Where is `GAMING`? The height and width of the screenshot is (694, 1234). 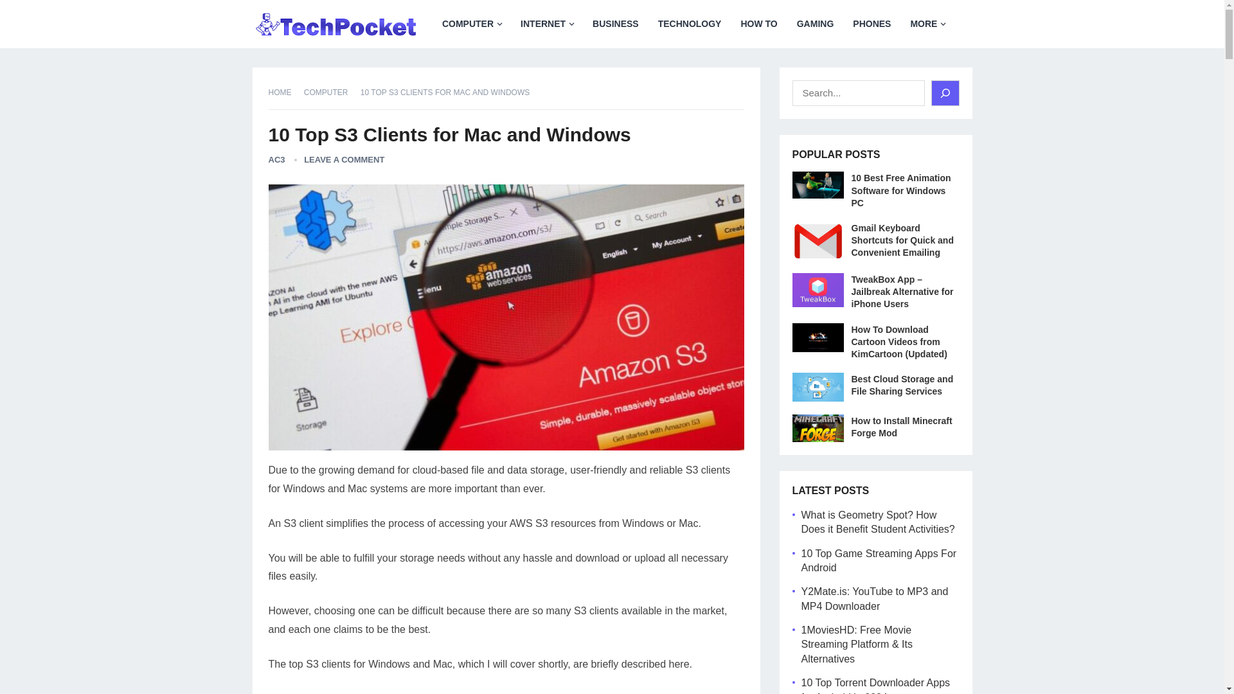
GAMING is located at coordinates (815, 24).